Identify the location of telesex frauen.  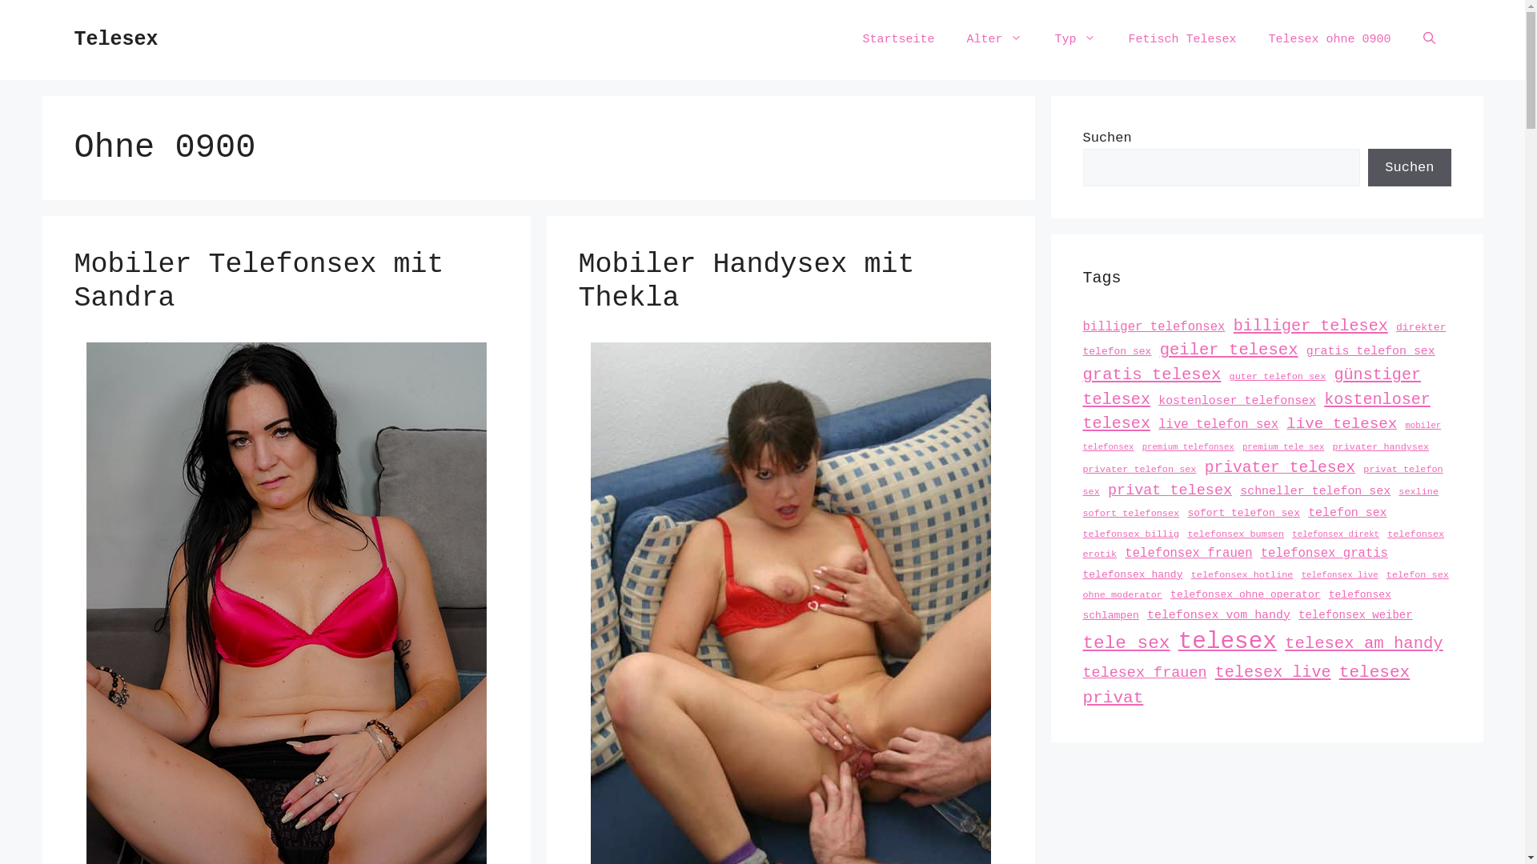
(1145, 674).